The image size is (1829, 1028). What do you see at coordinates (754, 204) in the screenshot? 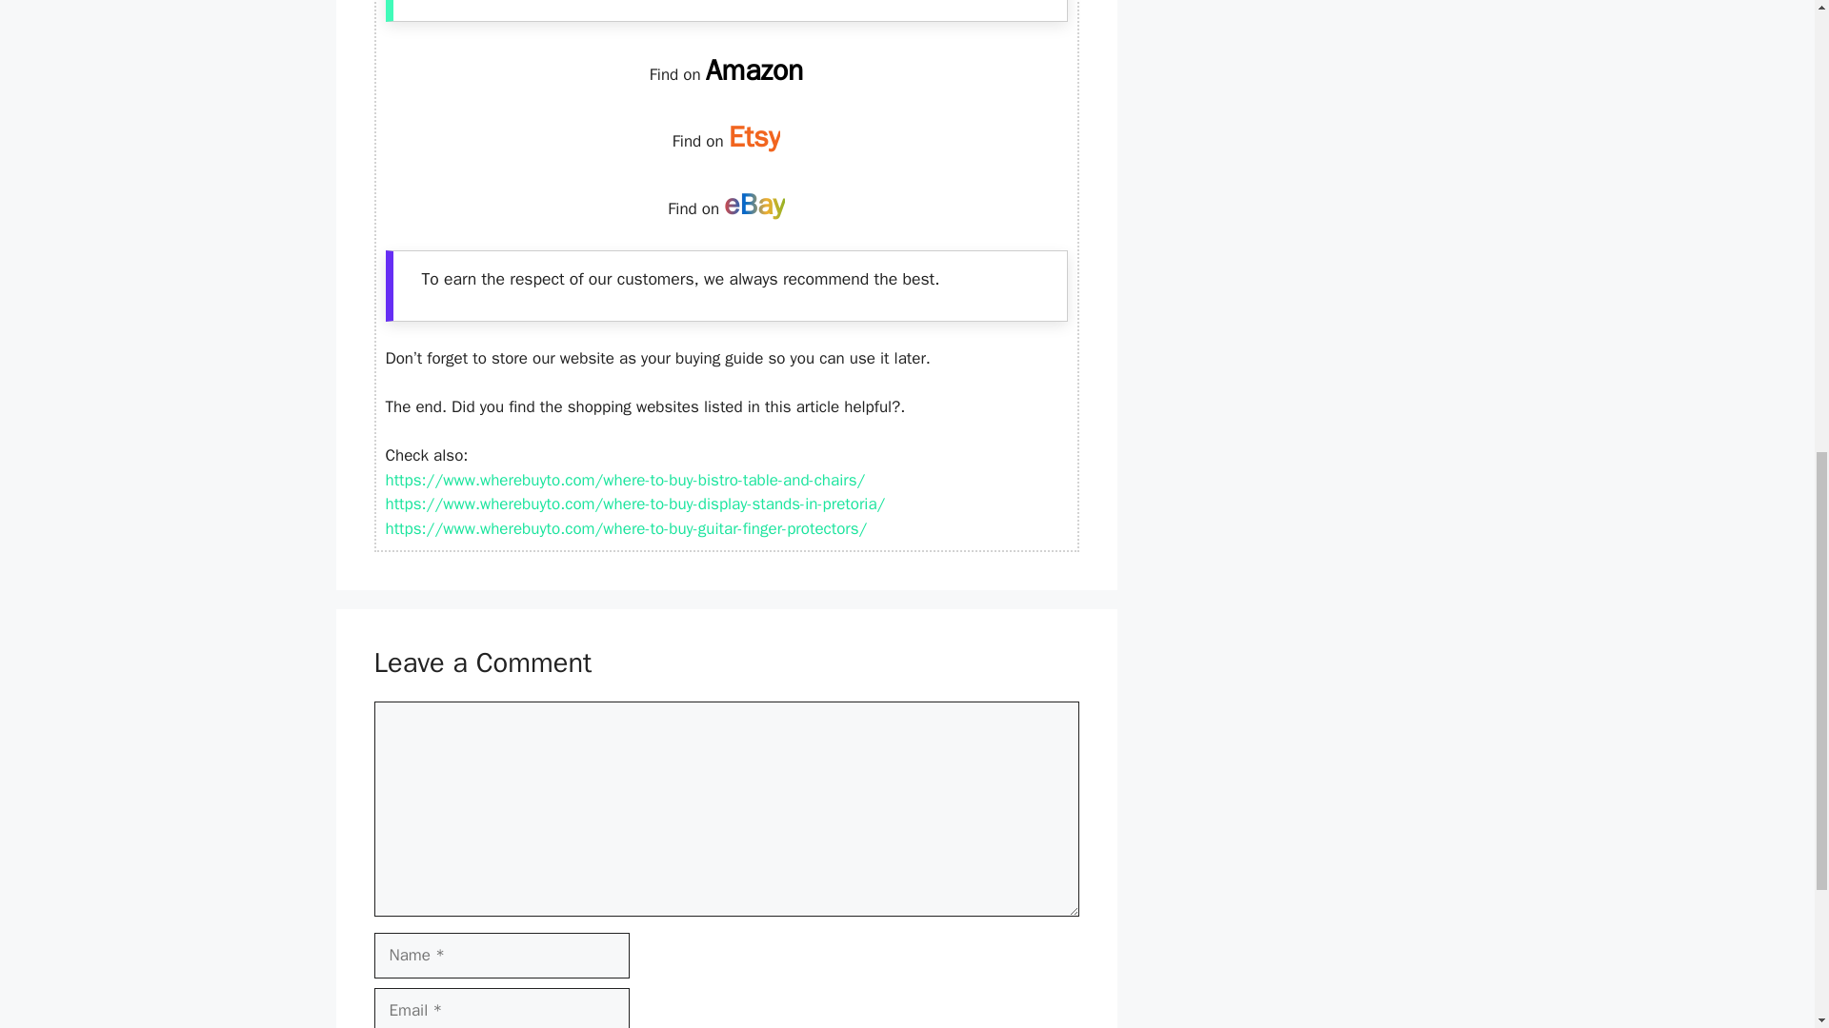
I see `eBay` at bounding box center [754, 204].